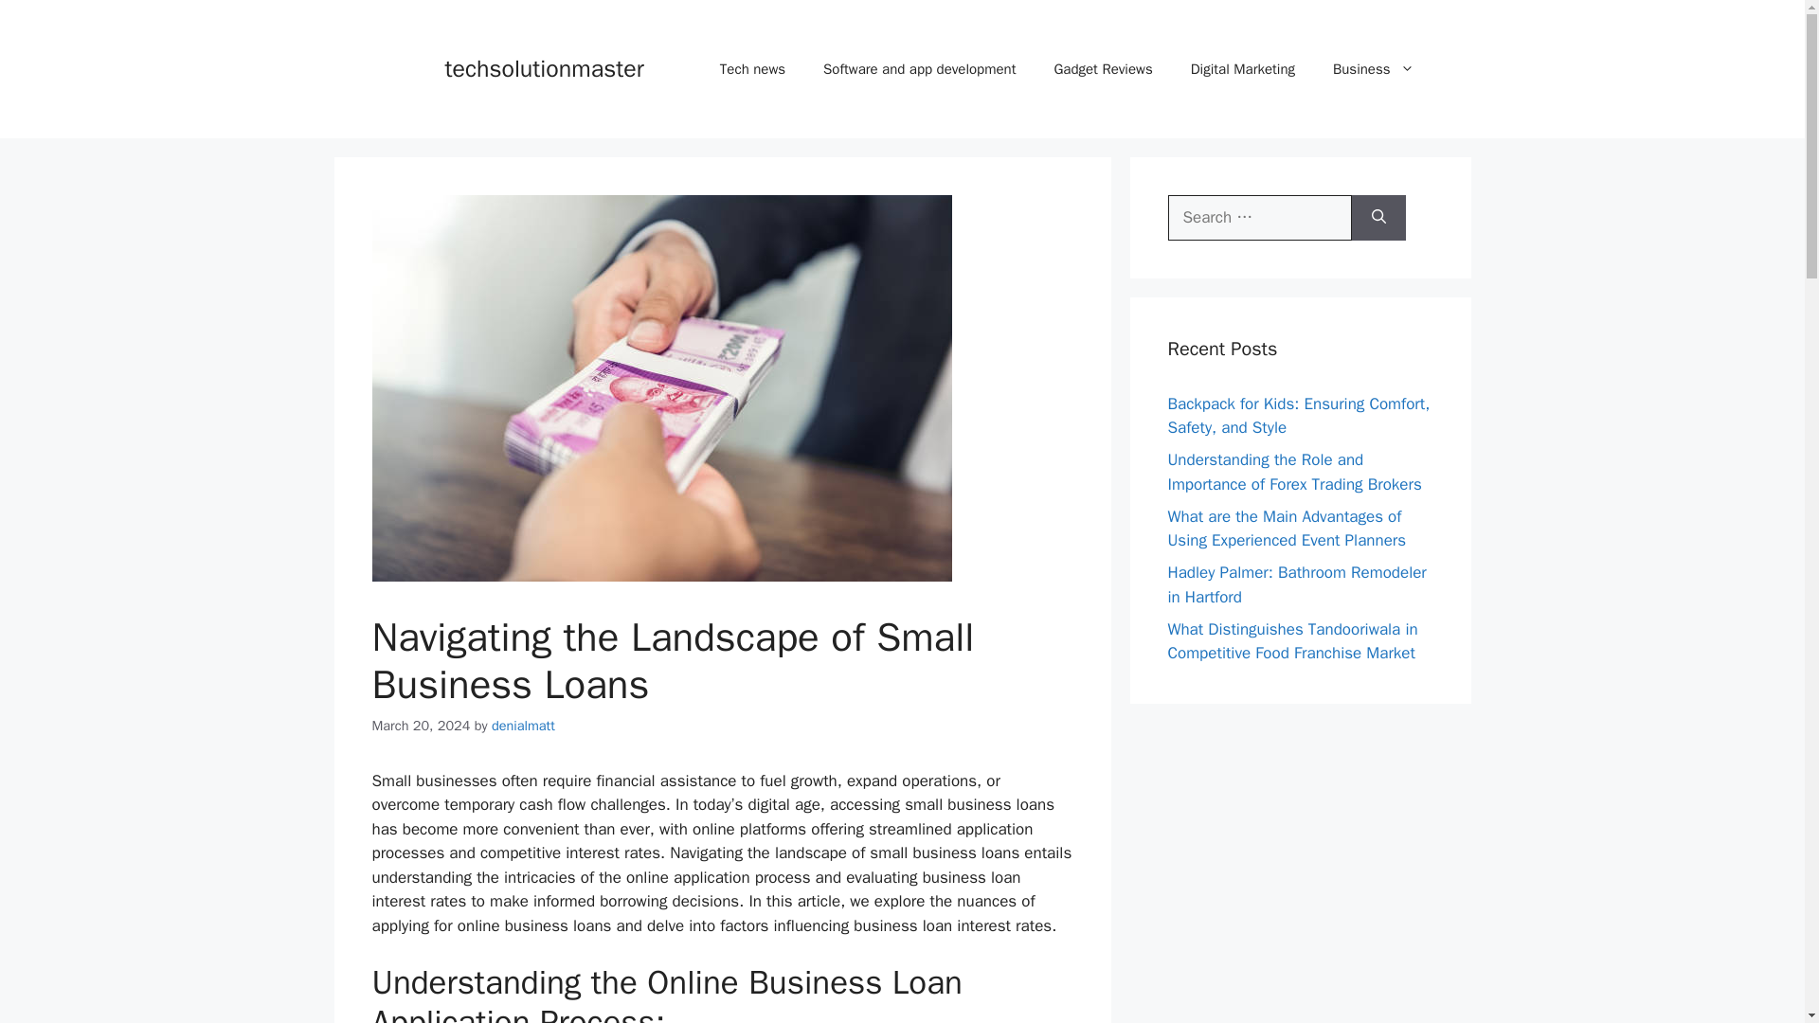 Image resolution: width=1819 pixels, height=1023 pixels. I want to click on techsolutionmaster, so click(544, 68).